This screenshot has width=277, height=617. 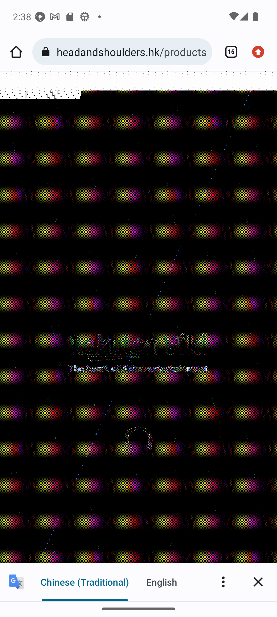 What do you see at coordinates (47, 52) in the screenshot?
I see `Connection is secure` at bounding box center [47, 52].